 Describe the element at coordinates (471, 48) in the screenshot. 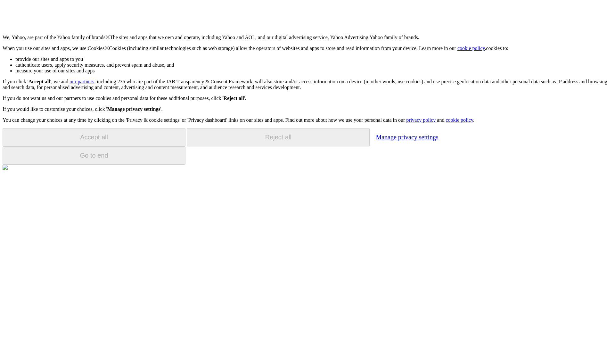

I see `cookie policy` at that location.